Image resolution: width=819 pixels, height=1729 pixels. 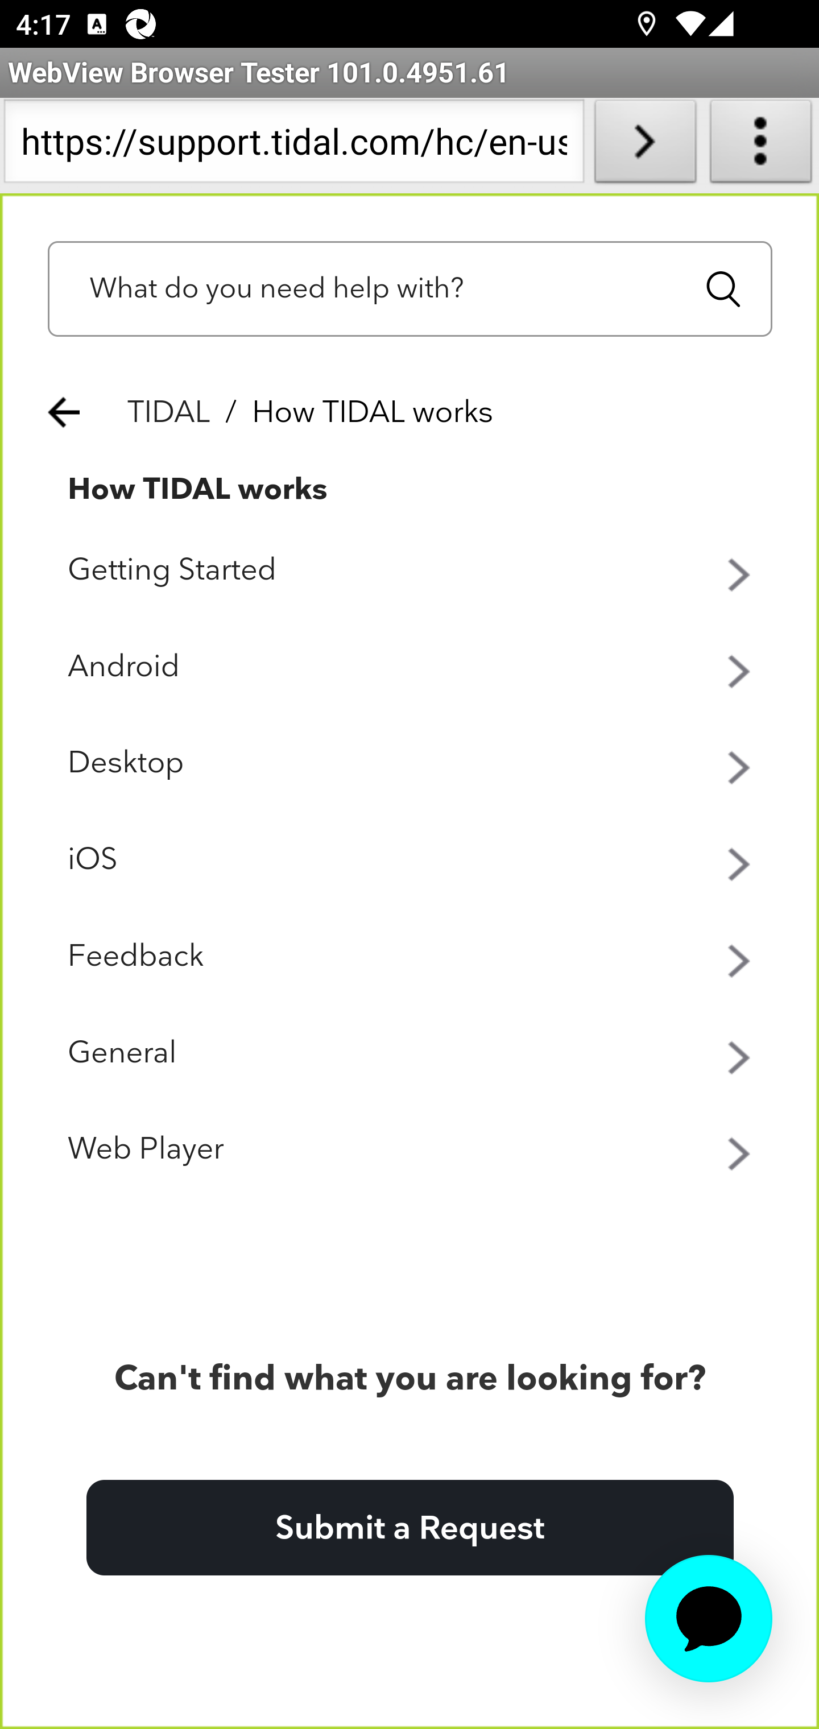 I want to click on About WebView, so click(x=761, y=146).